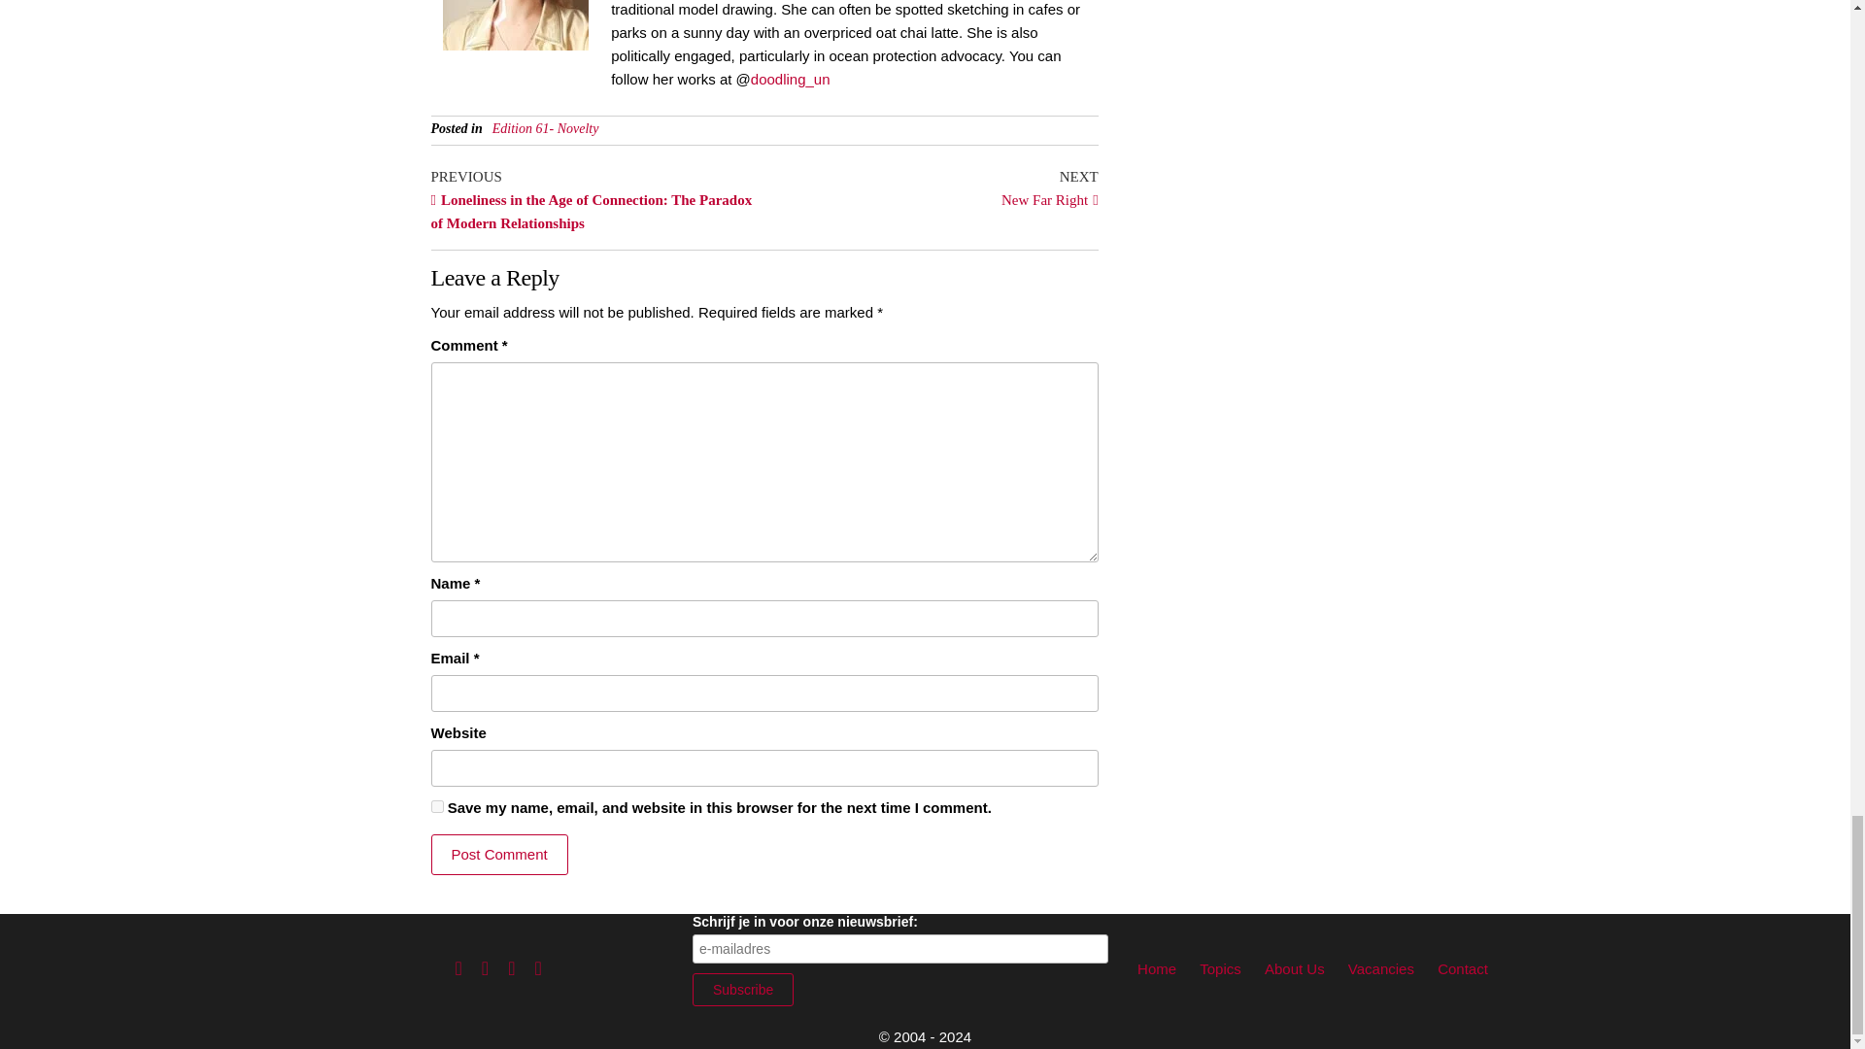 This screenshot has height=1049, width=1865. What do you see at coordinates (742, 989) in the screenshot?
I see `yes` at bounding box center [742, 989].